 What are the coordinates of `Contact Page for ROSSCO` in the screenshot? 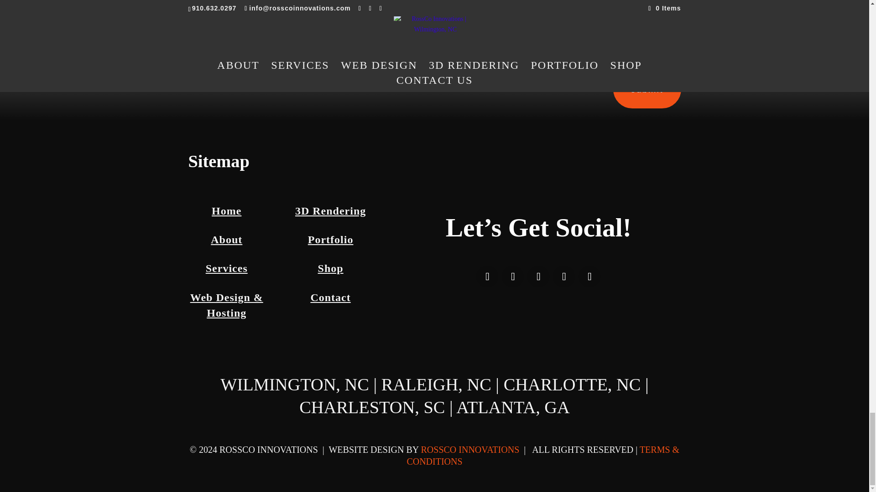 It's located at (330, 268).